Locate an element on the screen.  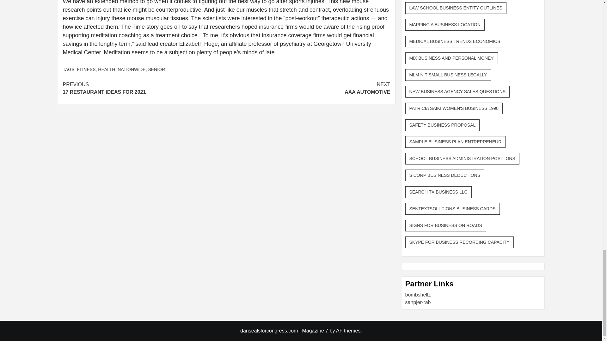
SENIOR is located at coordinates (144, 88).